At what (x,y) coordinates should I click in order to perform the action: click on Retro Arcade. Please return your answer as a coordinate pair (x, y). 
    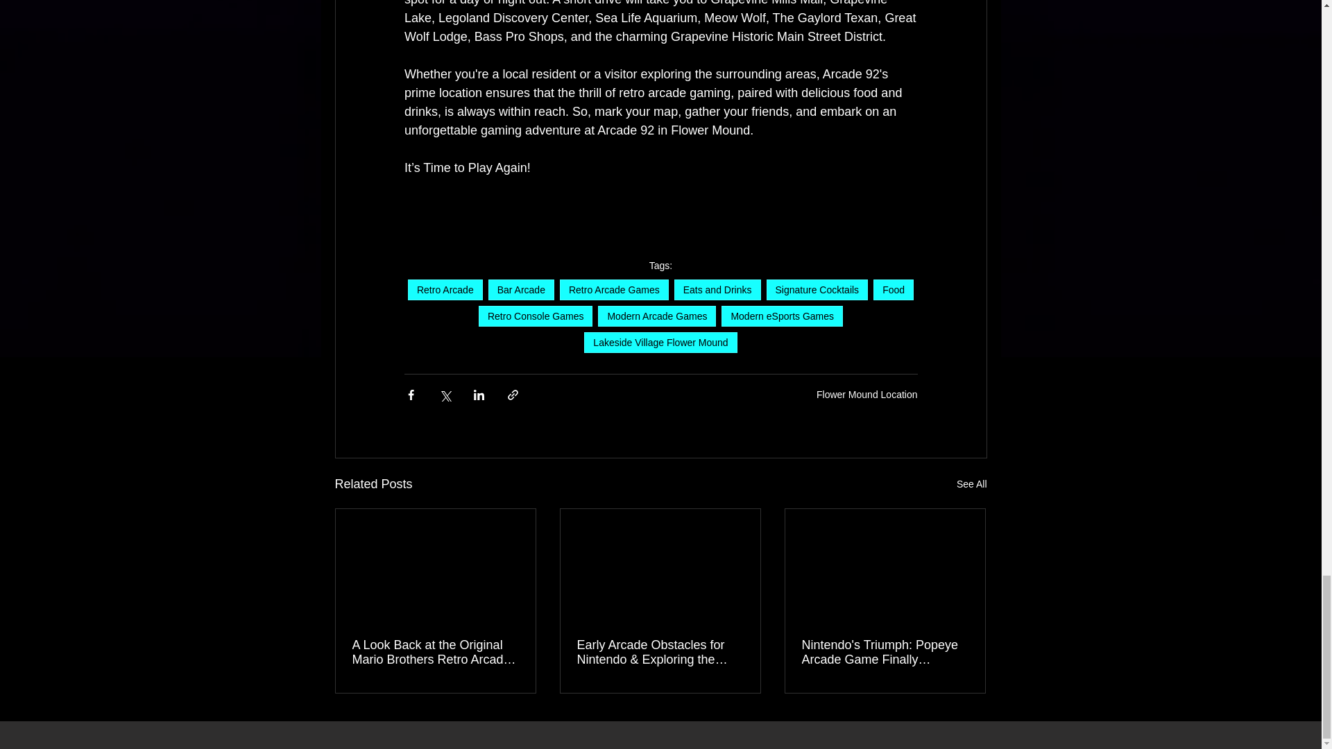
    Looking at the image, I should click on (445, 290).